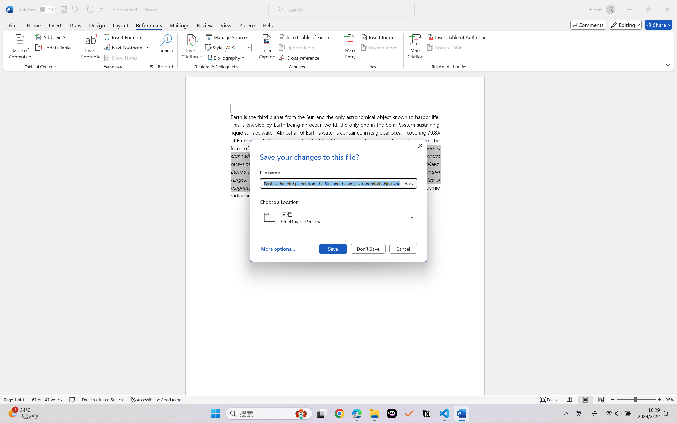  I want to click on Bibliography, so click(226, 58).